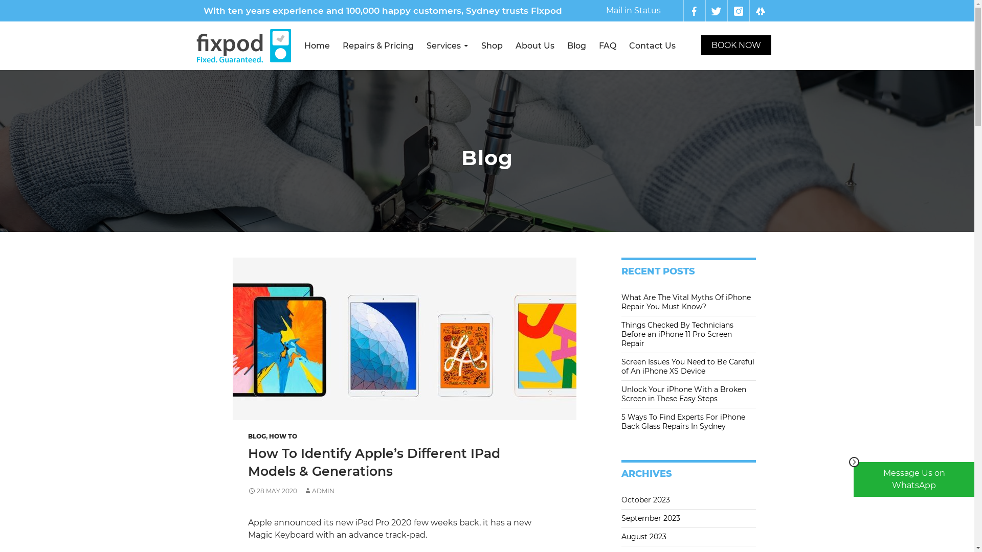 This screenshot has width=982, height=552. Describe the element at coordinates (283, 436) in the screenshot. I see `HOW TO` at that location.